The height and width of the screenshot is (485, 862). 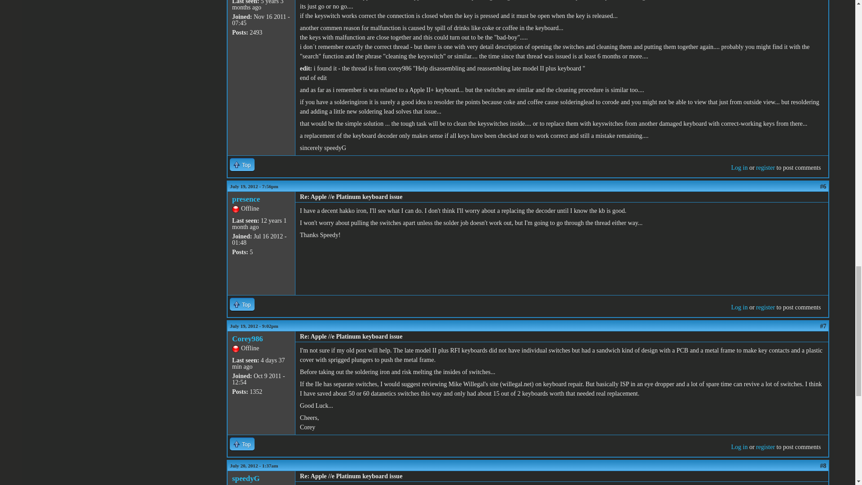 I want to click on Jump to top of page, so click(x=242, y=444).